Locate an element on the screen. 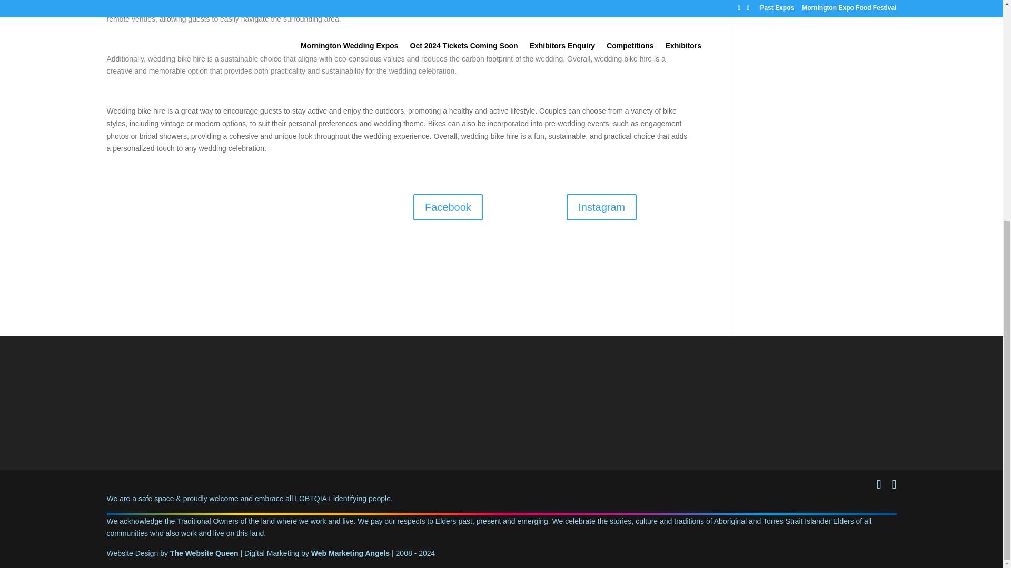  Facebook is located at coordinates (448, 207).